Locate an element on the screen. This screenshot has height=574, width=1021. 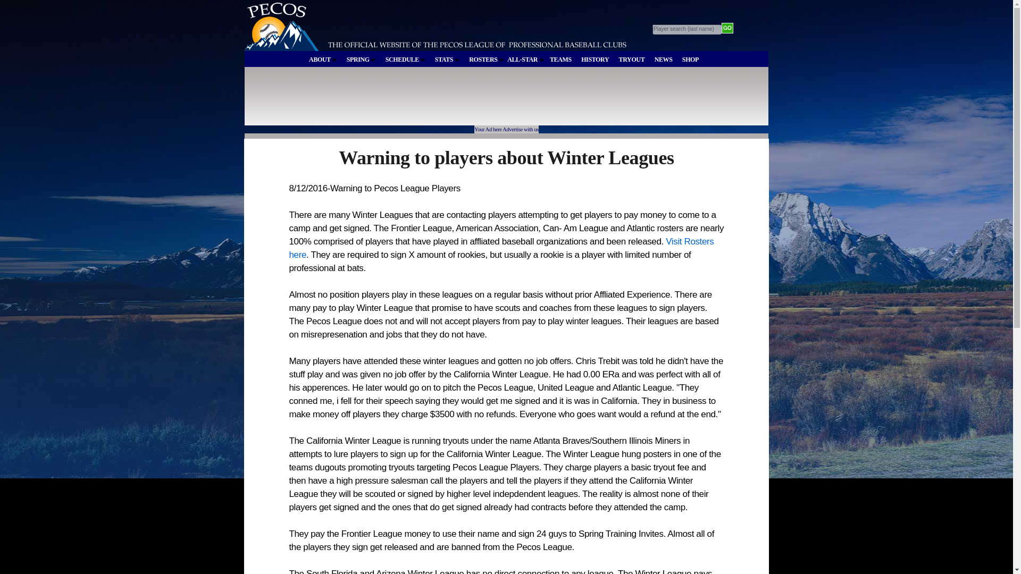
NEWS is located at coordinates (664, 60).